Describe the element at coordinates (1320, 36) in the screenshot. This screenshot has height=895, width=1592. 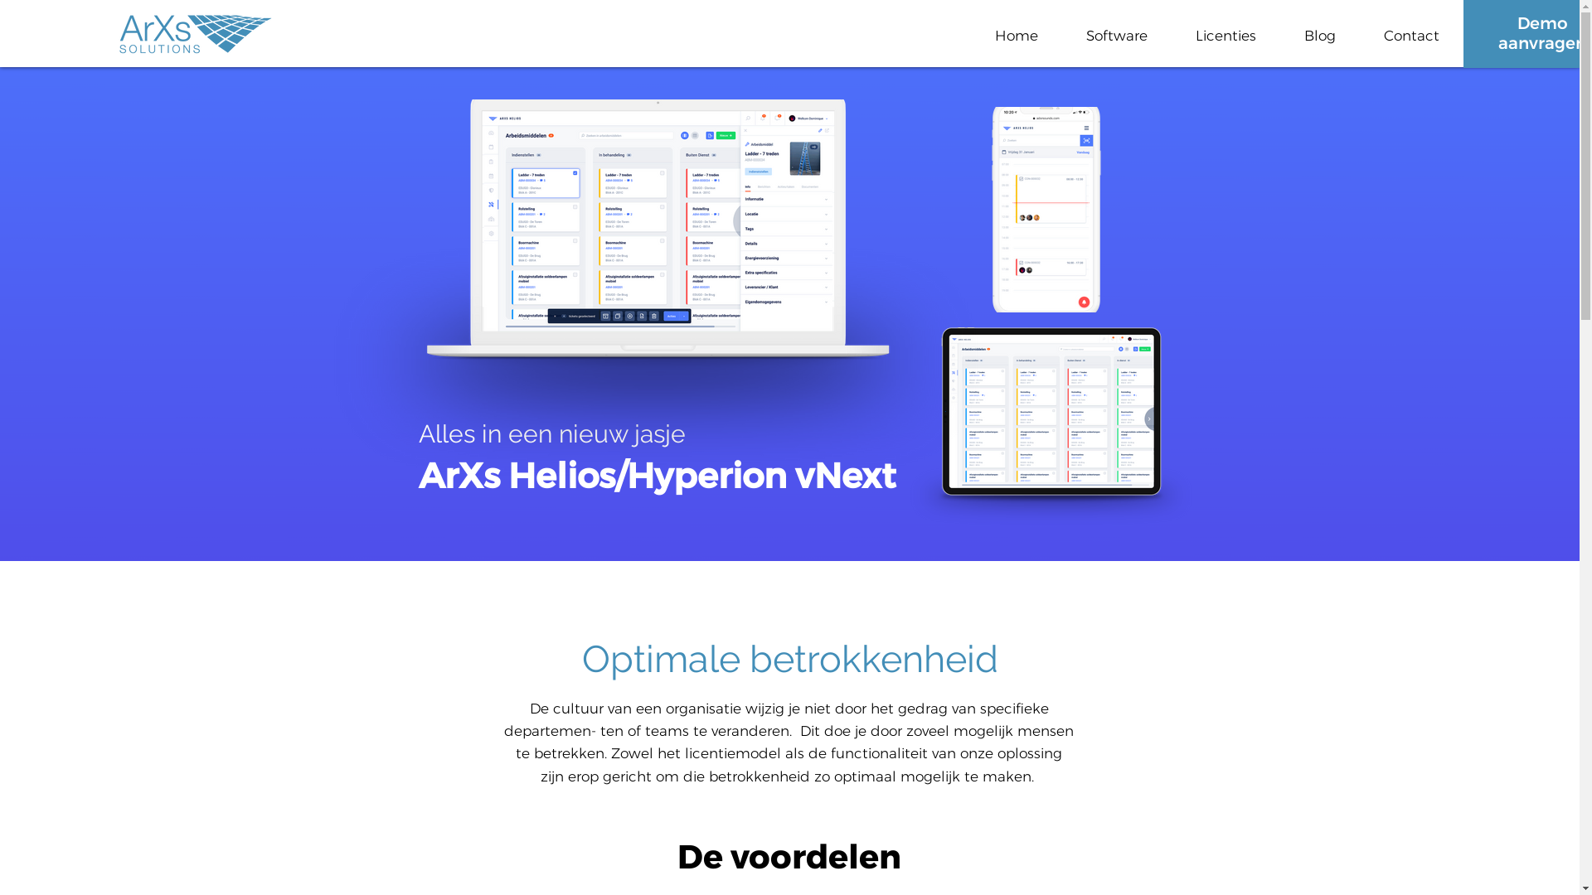
I see `Blog` at that location.